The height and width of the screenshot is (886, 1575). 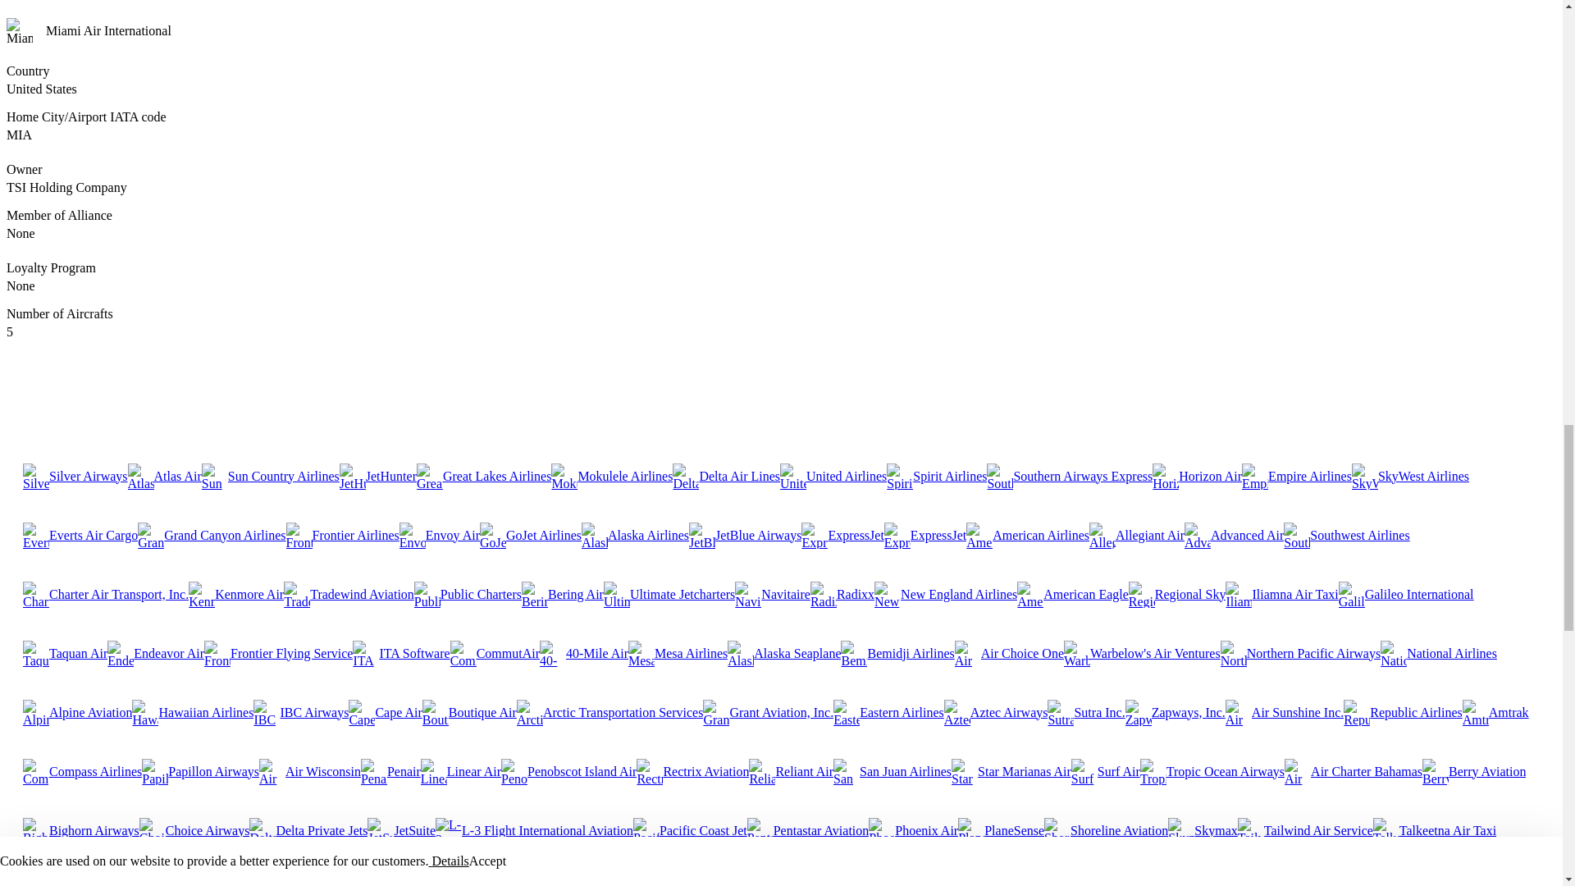 What do you see at coordinates (164, 476) in the screenshot?
I see `Atlas Air Flights` at bounding box center [164, 476].